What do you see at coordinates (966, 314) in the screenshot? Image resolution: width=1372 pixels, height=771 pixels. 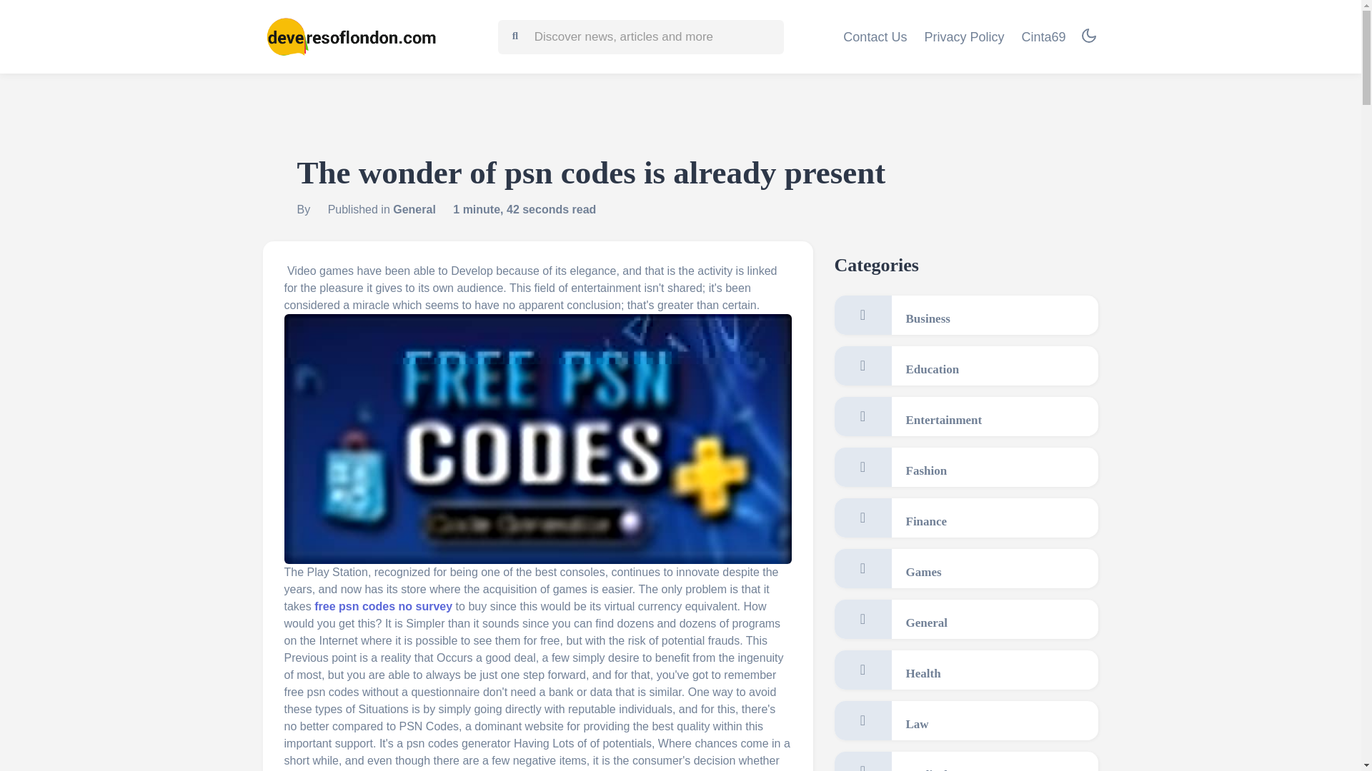 I see `Business` at bounding box center [966, 314].